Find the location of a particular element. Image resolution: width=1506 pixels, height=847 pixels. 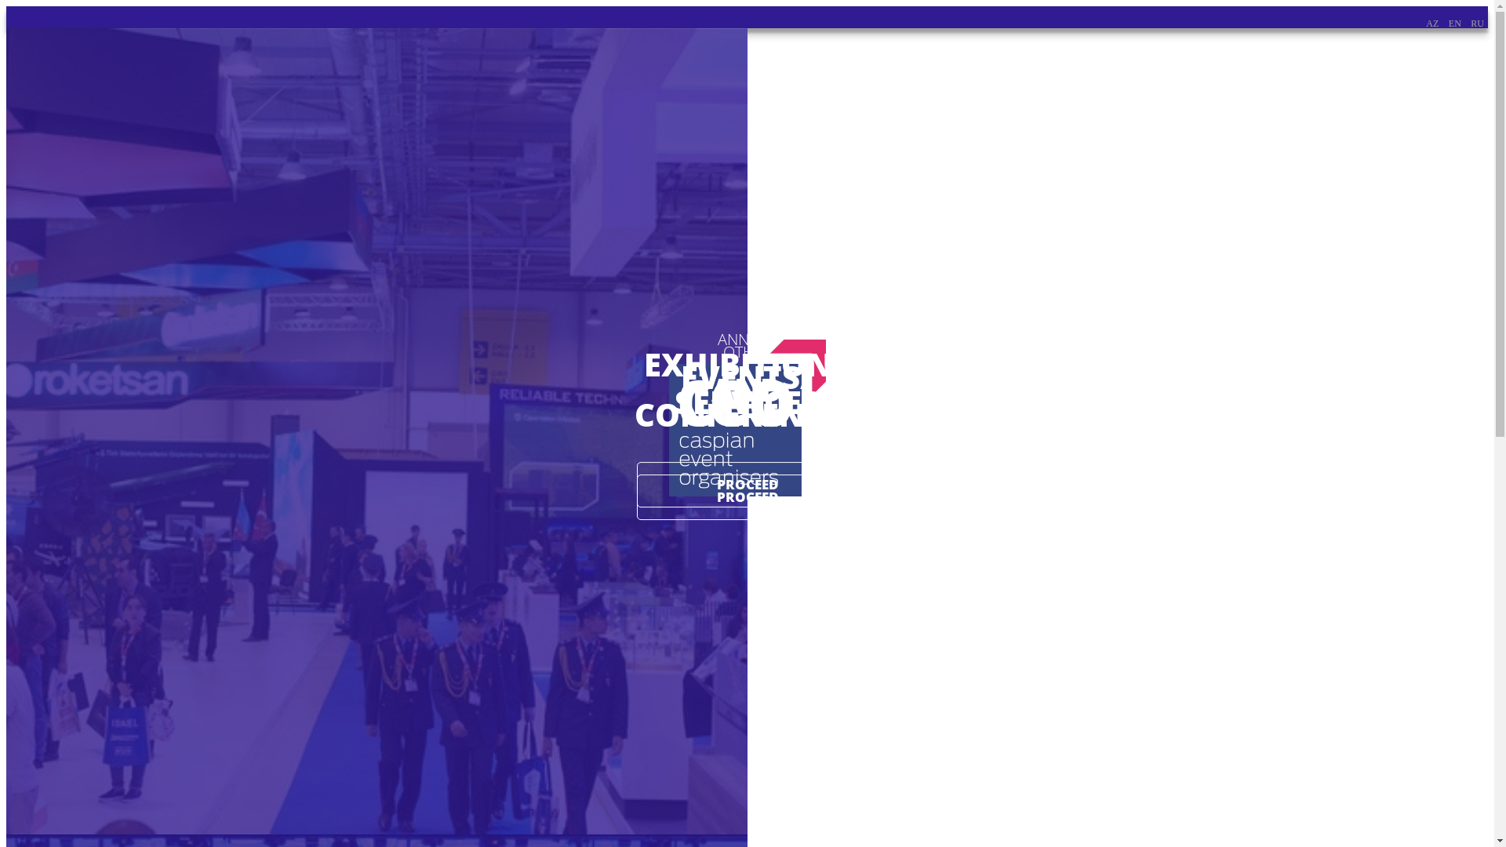

PROCEED is located at coordinates (747, 497).